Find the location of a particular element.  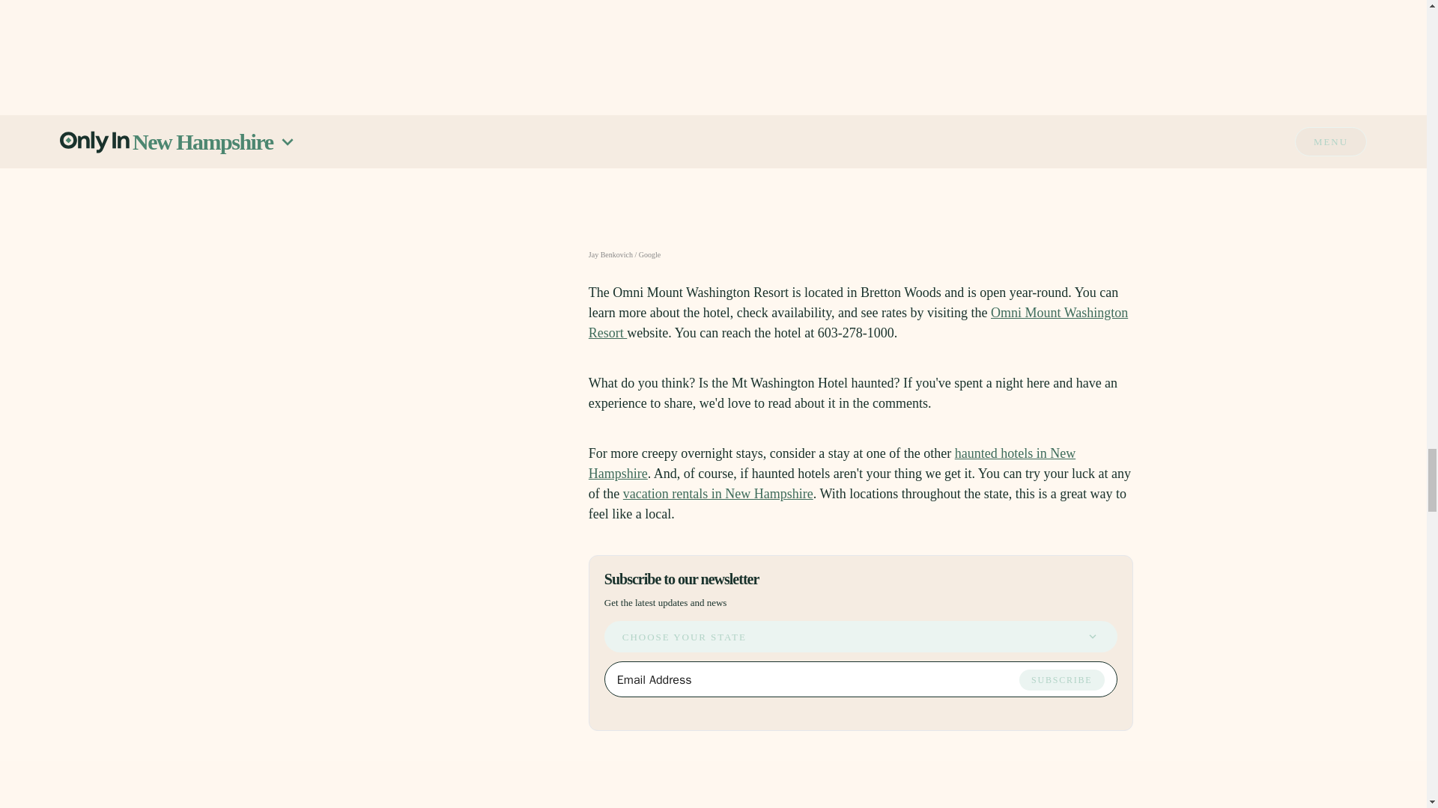

haunted hotels in New Hampshire is located at coordinates (831, 463).